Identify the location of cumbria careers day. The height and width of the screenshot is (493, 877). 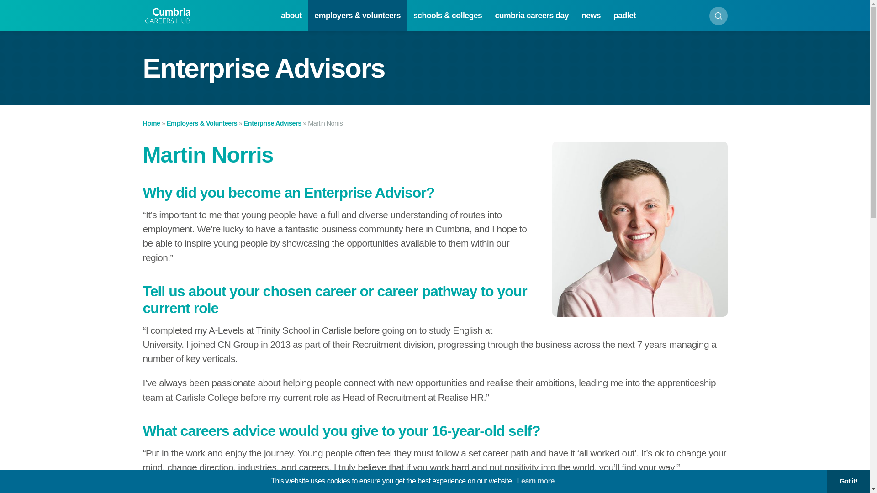
(532, 16).